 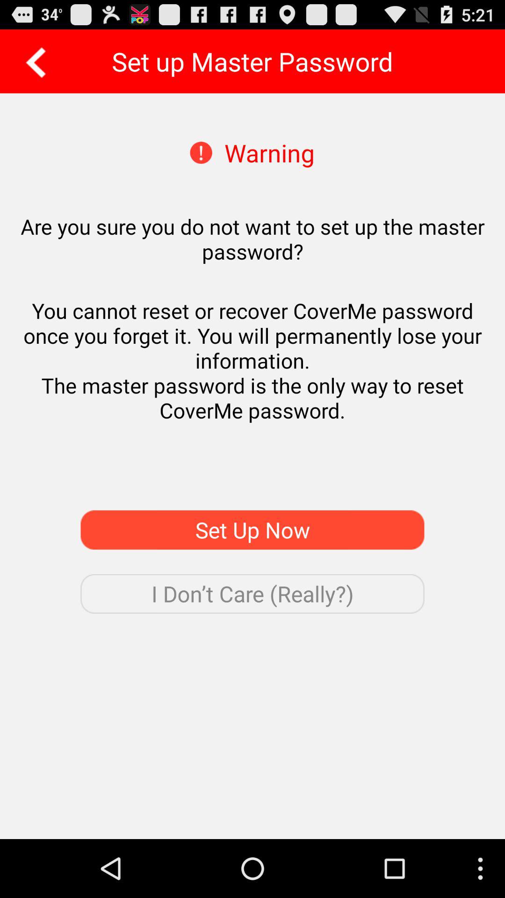 What do you see at coordinates (252, 594) in the screenshot?
I see `flip to the i don t icon` at bounding box center [252, 594].